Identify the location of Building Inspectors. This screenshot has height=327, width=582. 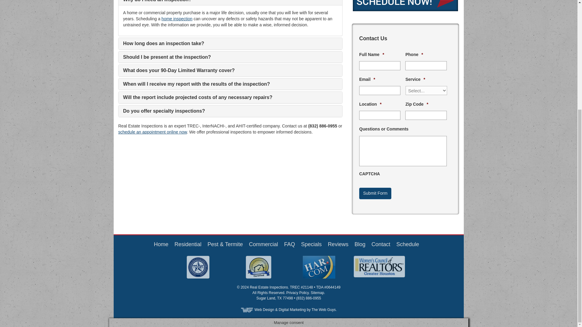
(263, 244).